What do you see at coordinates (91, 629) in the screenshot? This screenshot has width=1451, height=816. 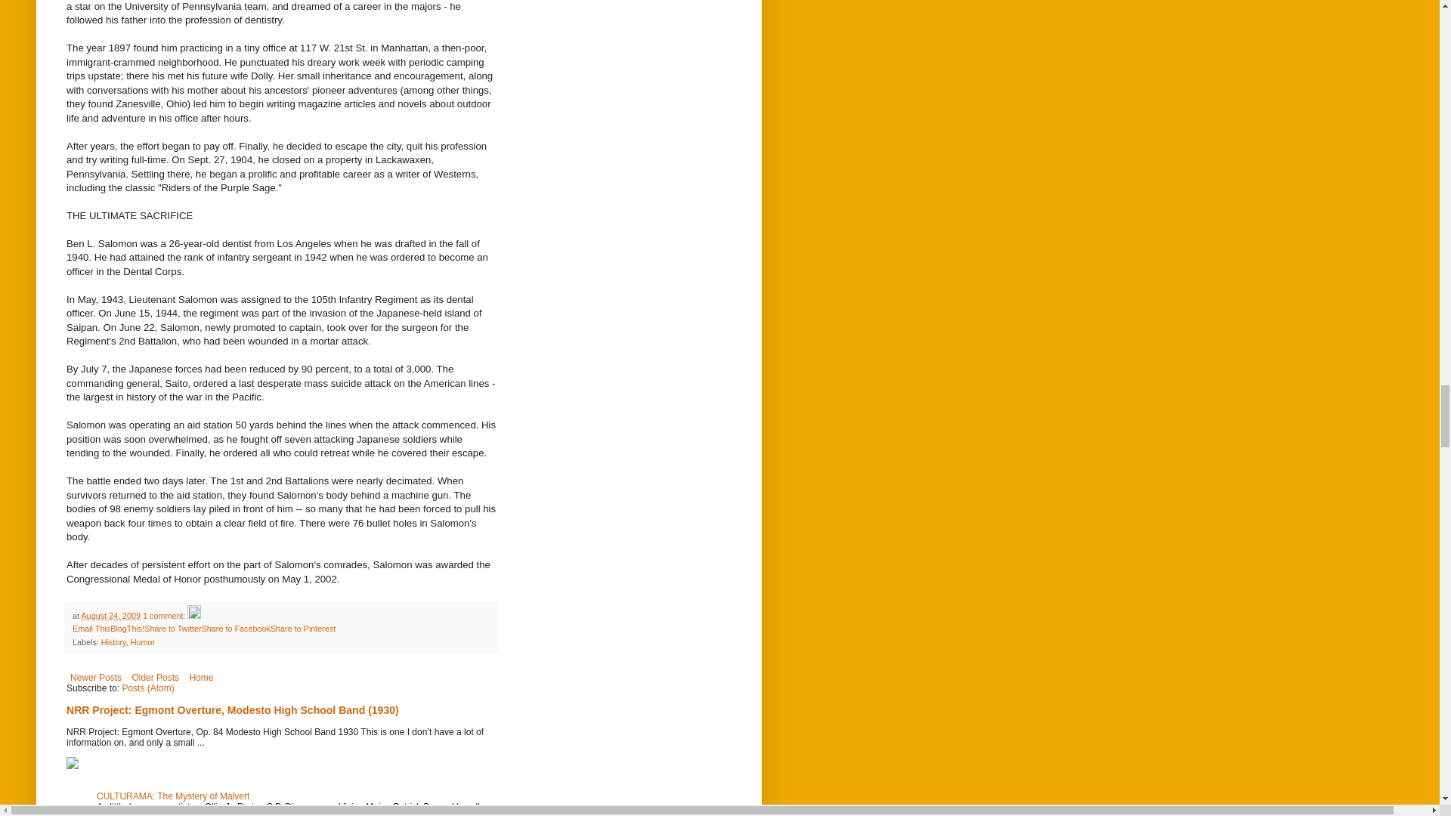 I see `Email This` at bounding box center [91, 629].